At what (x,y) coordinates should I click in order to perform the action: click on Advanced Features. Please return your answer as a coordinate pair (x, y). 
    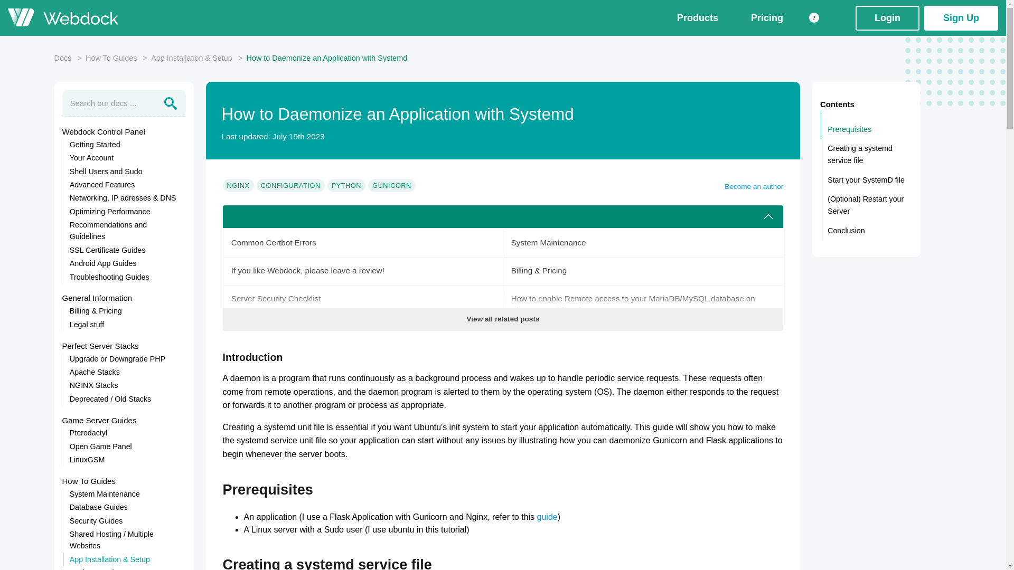
    Looking at the image, I should click on (124, 185).